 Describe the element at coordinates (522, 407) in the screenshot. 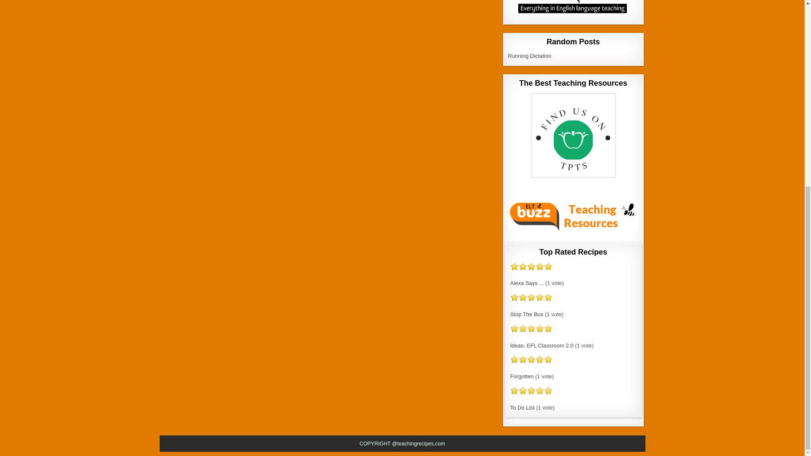

I see `To Do List` at that location.